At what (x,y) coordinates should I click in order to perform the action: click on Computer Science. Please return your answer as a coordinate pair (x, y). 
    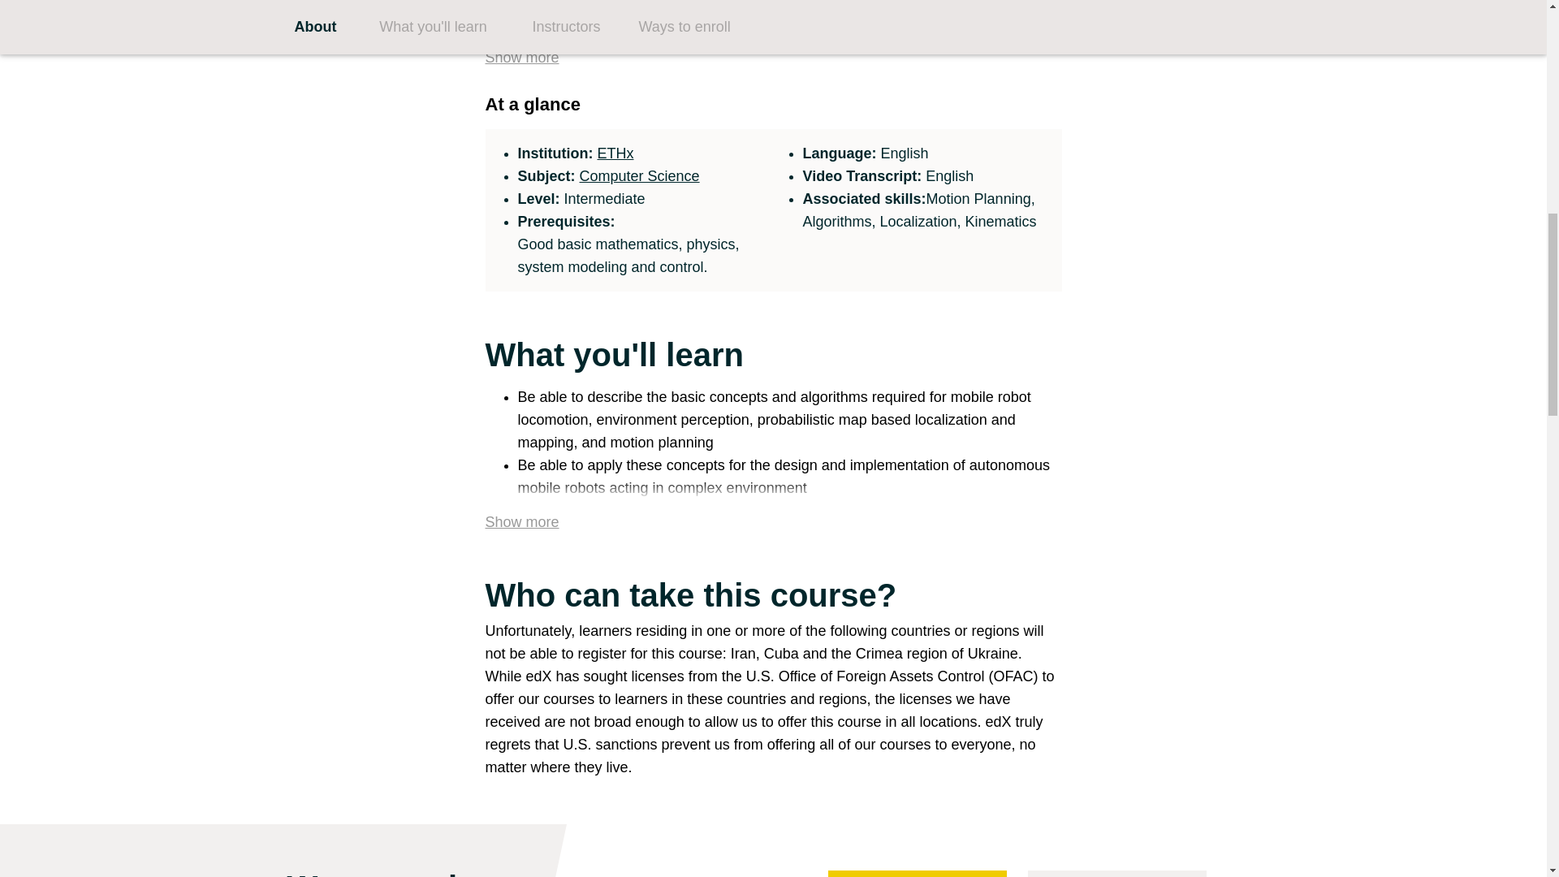
    Looking at the image, I should click on (640, 175).